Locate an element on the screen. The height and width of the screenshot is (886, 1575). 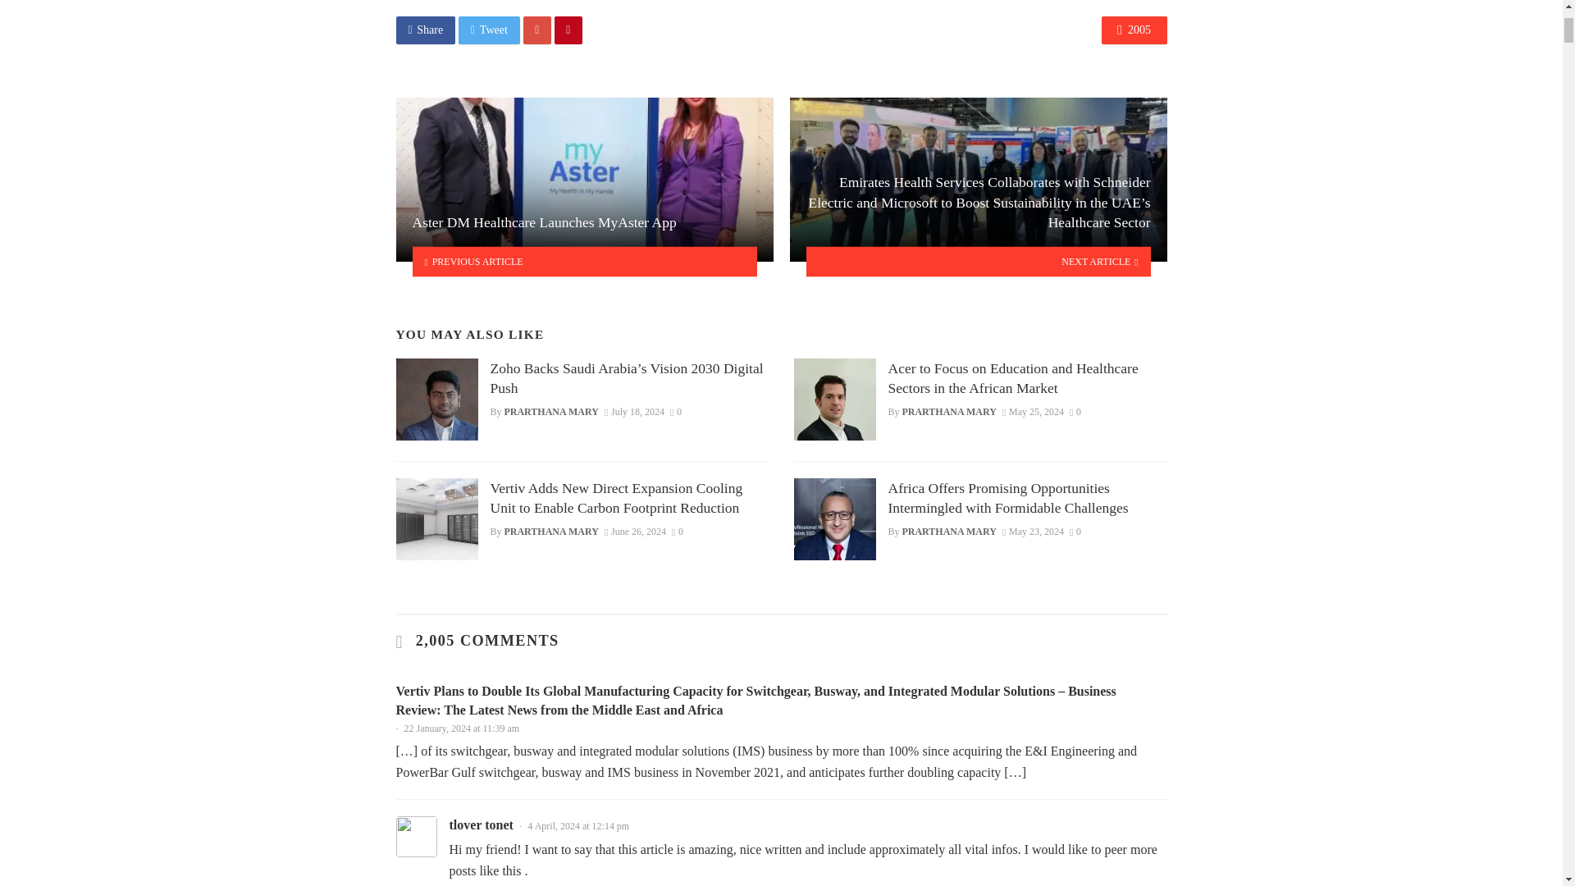
Share is located at coordinates (425, 30).